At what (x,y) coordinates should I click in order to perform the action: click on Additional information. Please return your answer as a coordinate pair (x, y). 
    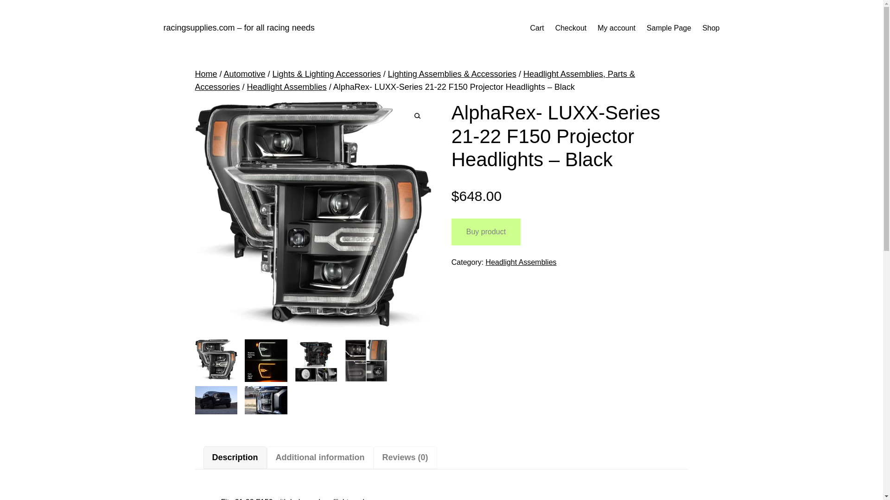
    Looking at the image, I should click on (320, 457).